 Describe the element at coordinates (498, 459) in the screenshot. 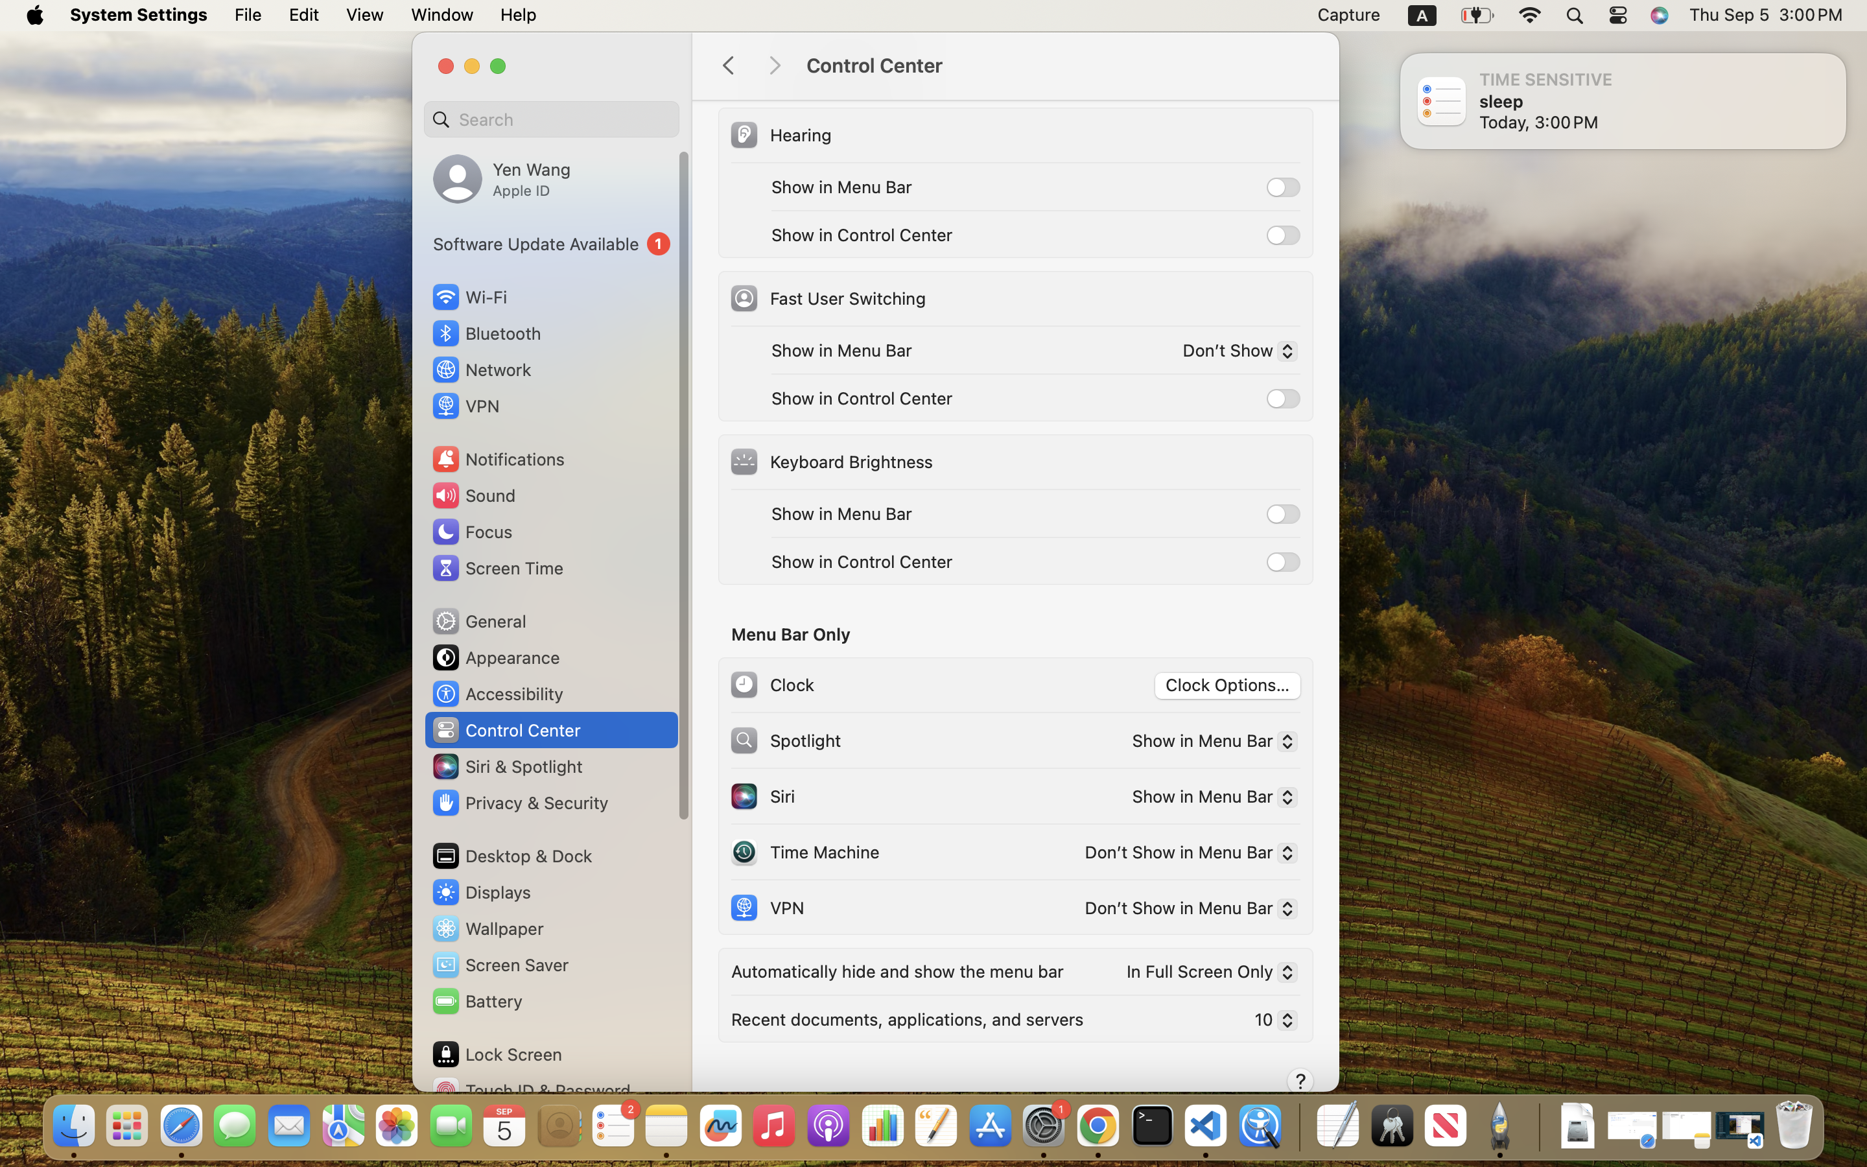

I see `Notifications` at that location.